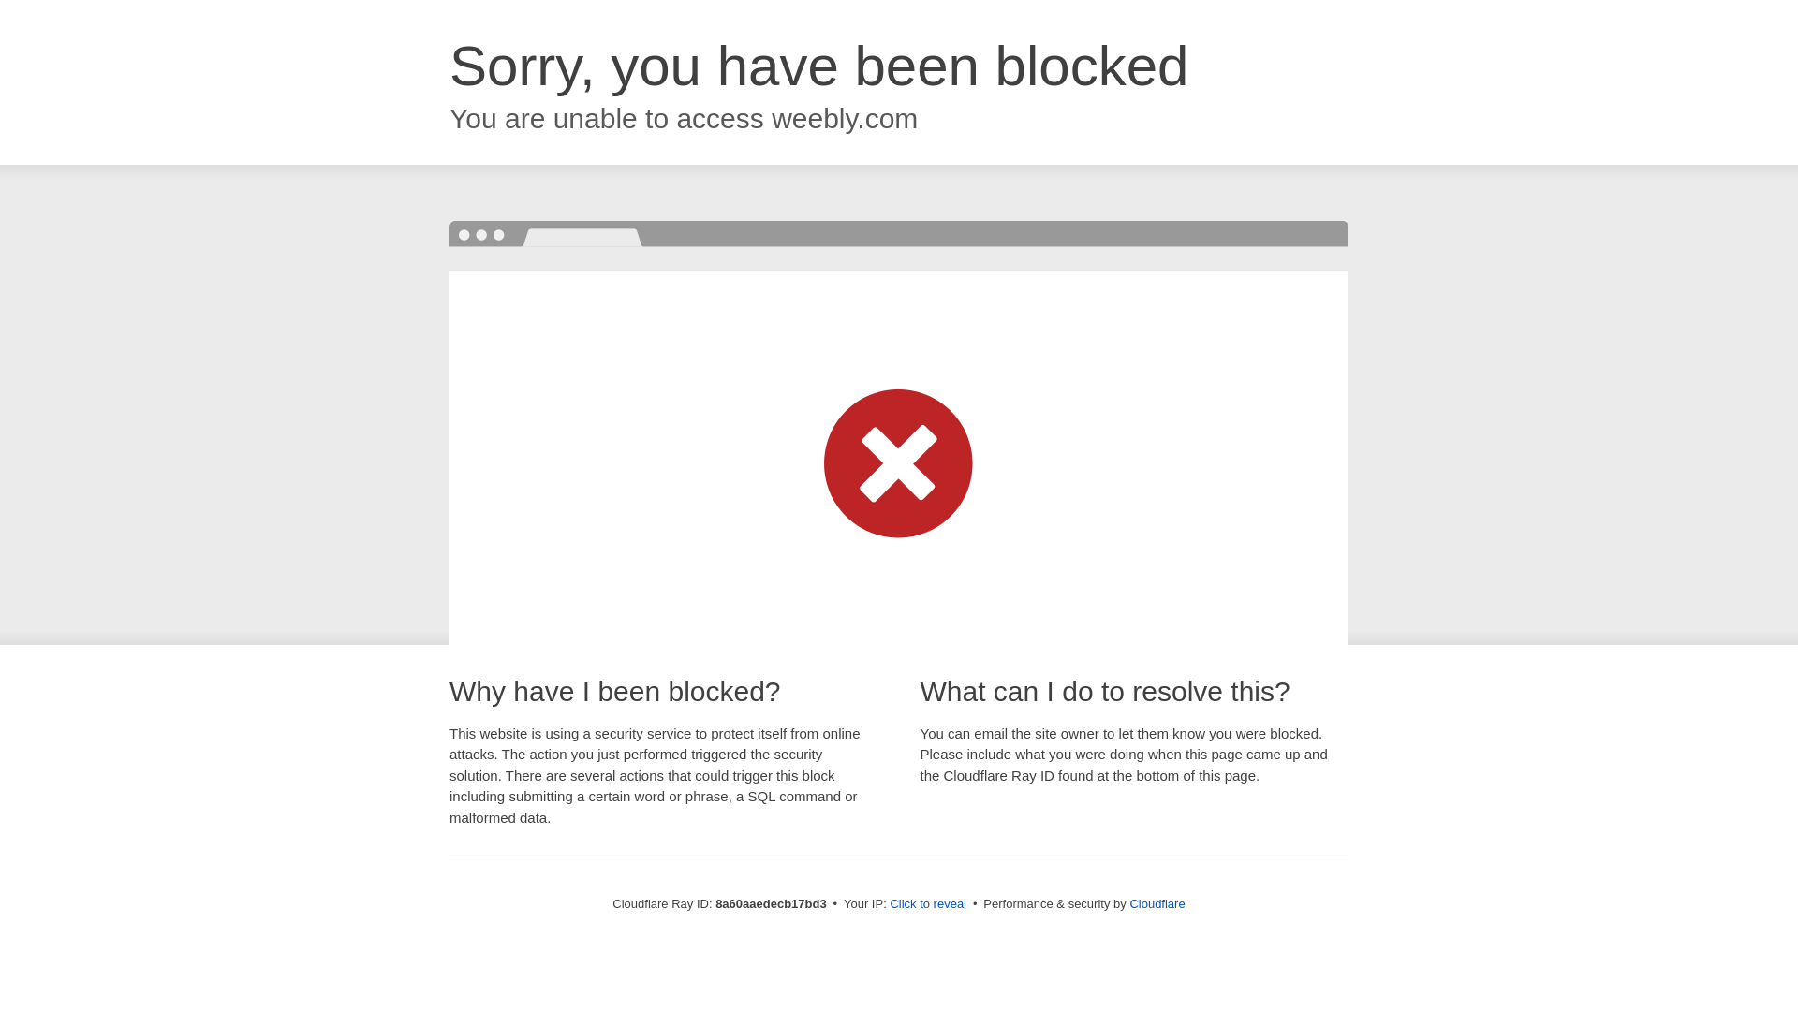  I want to click on Click to reveal, so click(928, 904).